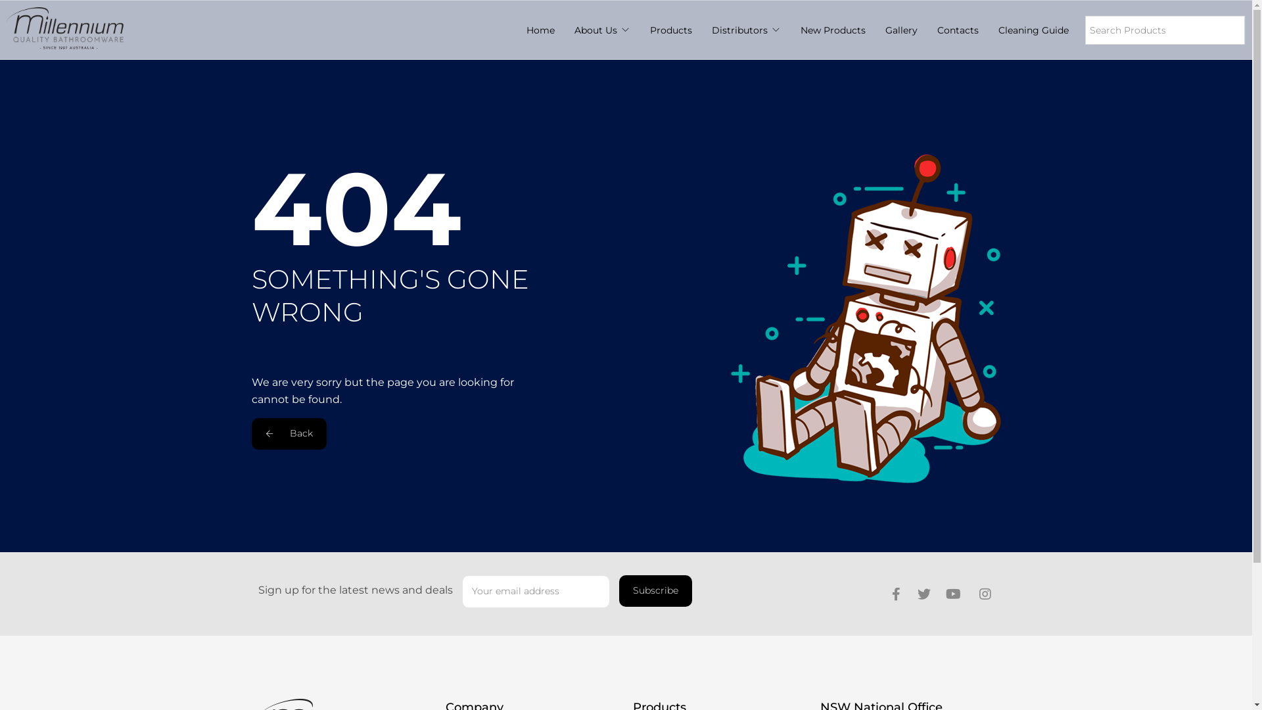 This screenshot has height=710, width=1262. Describe the element at coordinates (596, 30) in the screenshot. I see `About Us` at that location.